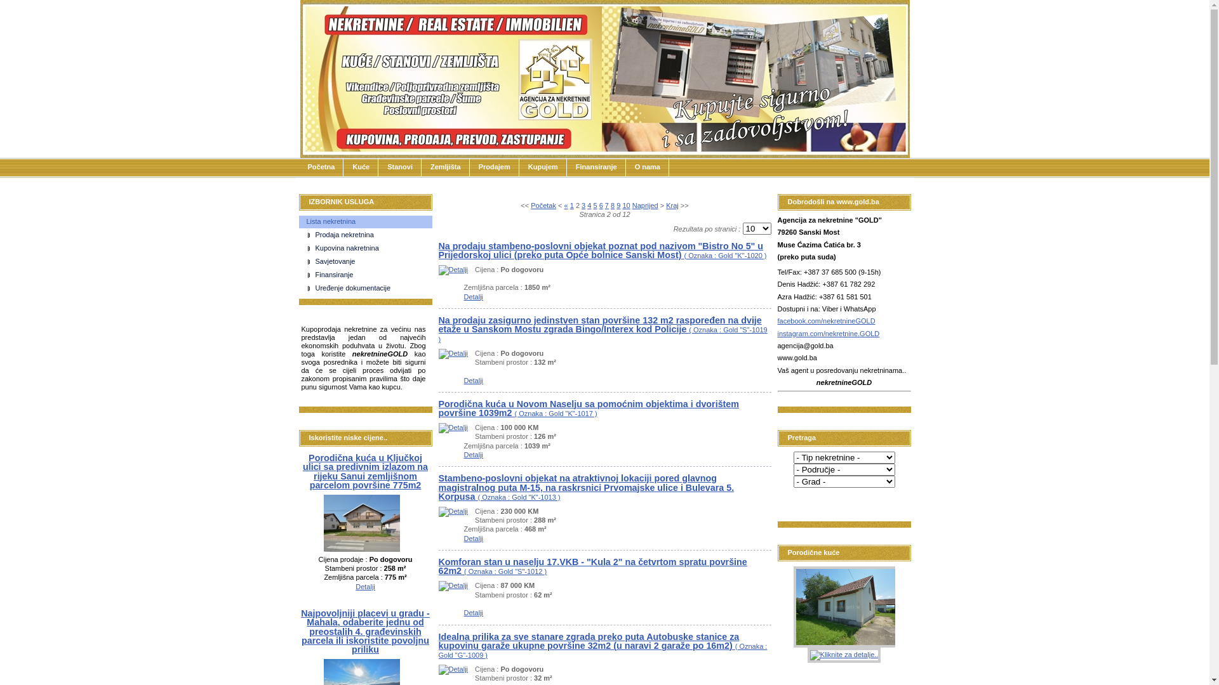 The height and width of the screenshot is (685, 1219). What do you see at coordinates (474, 613) in the screenshot?
I see `Detalji` at bounding box center [474, 613].